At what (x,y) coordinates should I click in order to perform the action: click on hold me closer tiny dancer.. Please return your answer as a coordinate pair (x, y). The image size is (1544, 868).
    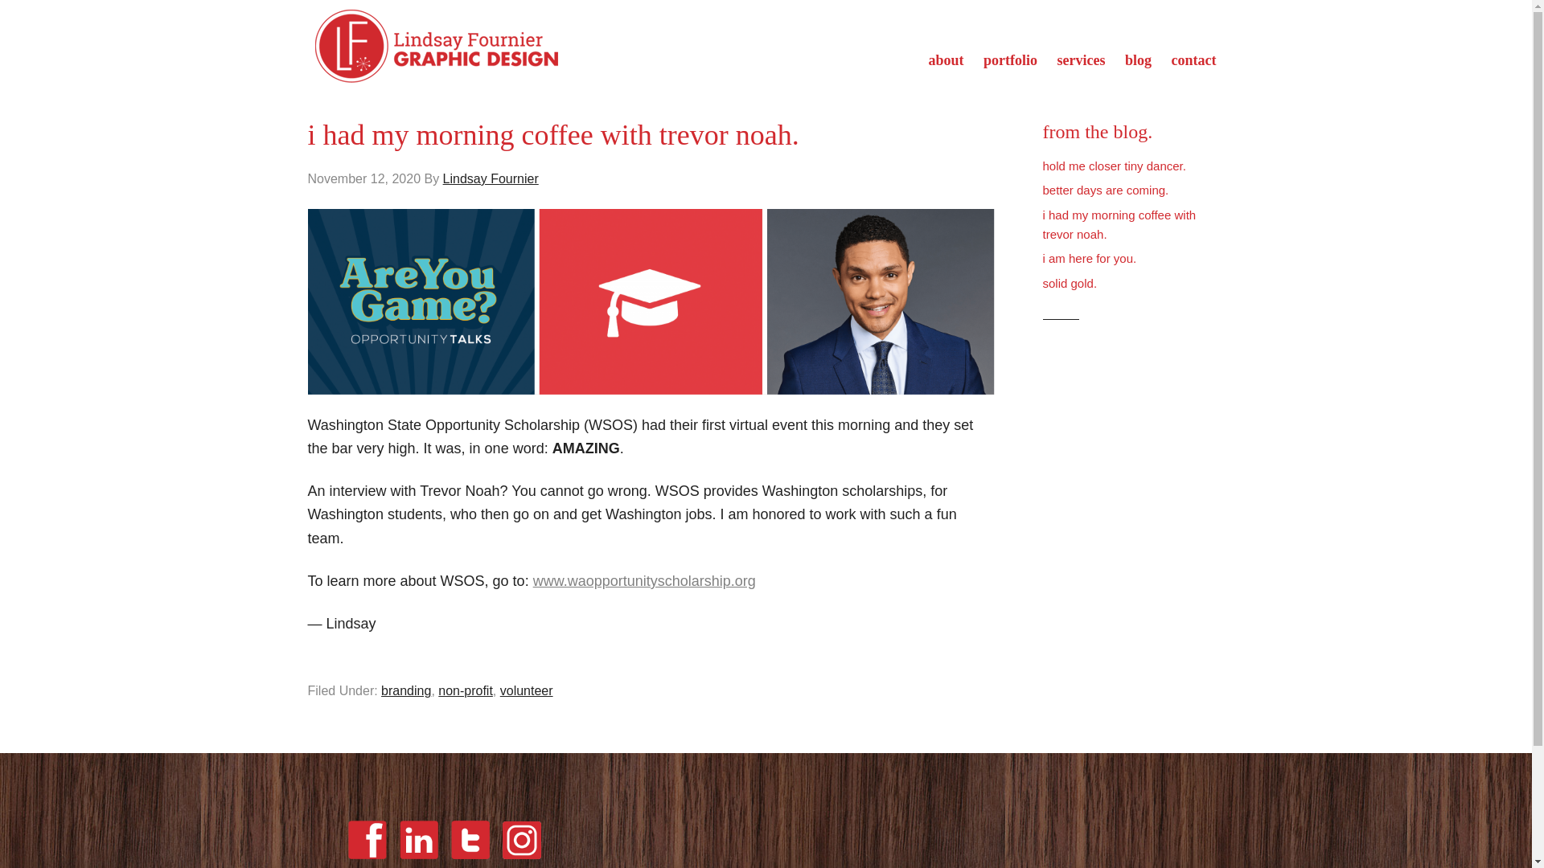
    Looking at the image, I should click on (1114, 166).